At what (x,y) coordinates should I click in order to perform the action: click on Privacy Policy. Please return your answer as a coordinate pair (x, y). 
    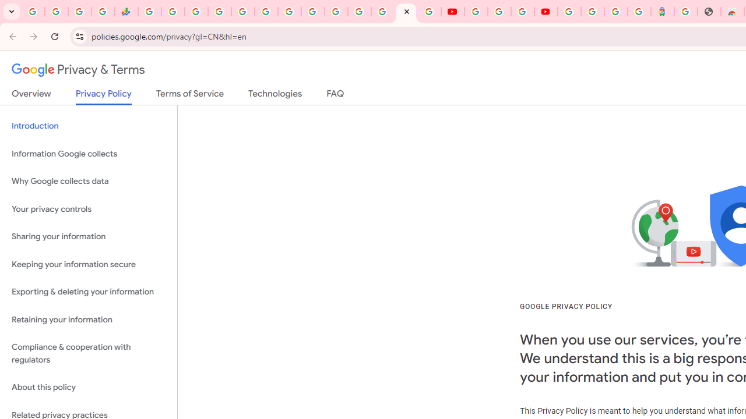
    Looking at the image, I should click on (104, 97).